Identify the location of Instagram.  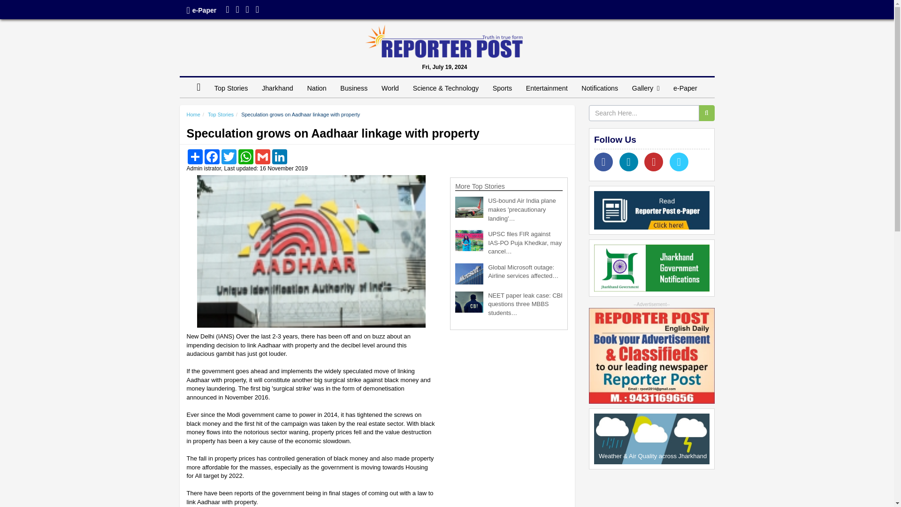
(247, 10).